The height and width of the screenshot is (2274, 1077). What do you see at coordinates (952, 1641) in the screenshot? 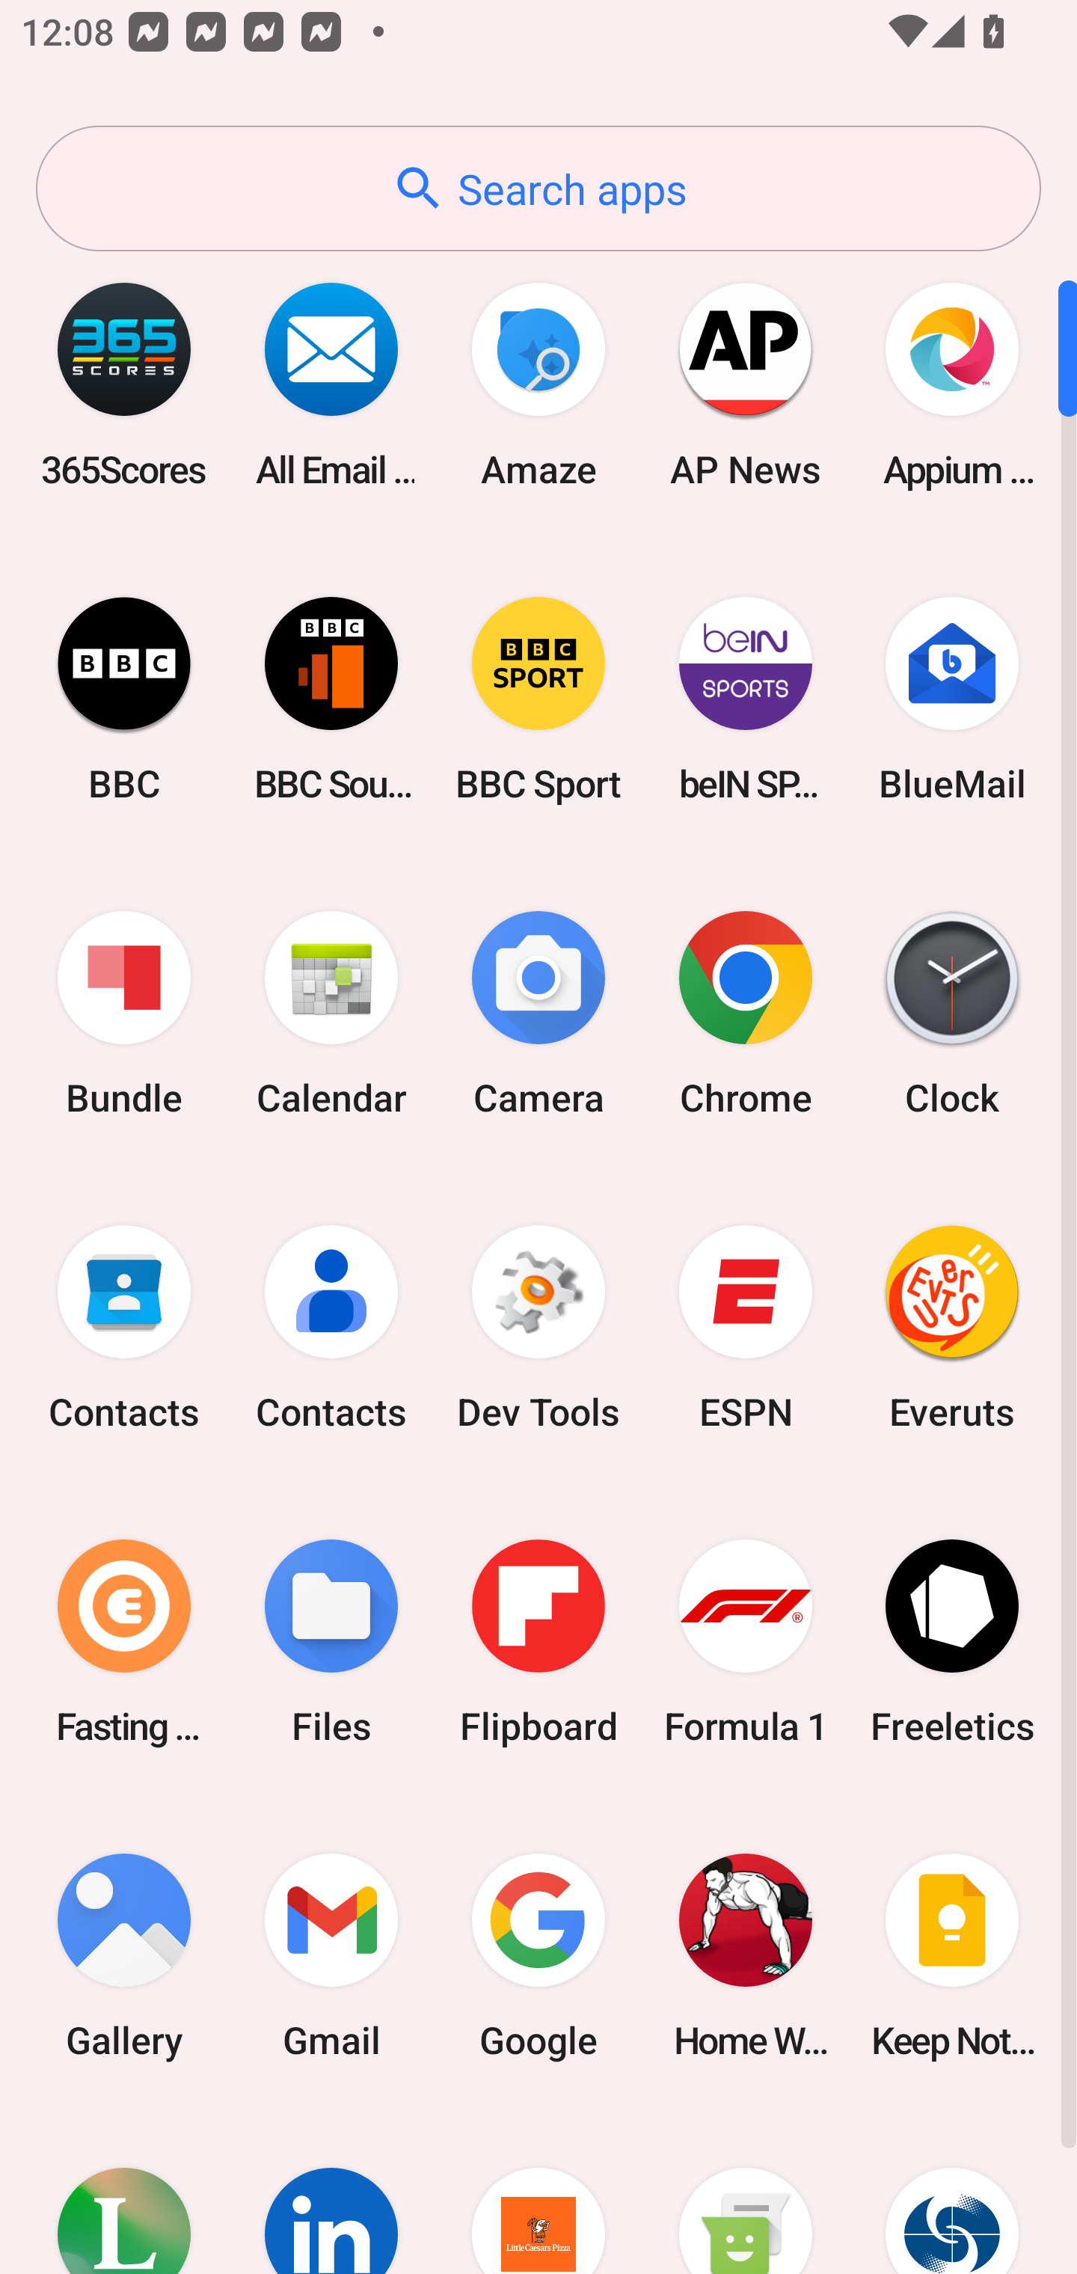
I see `Freeletics` at bounding box center [952, 1641].